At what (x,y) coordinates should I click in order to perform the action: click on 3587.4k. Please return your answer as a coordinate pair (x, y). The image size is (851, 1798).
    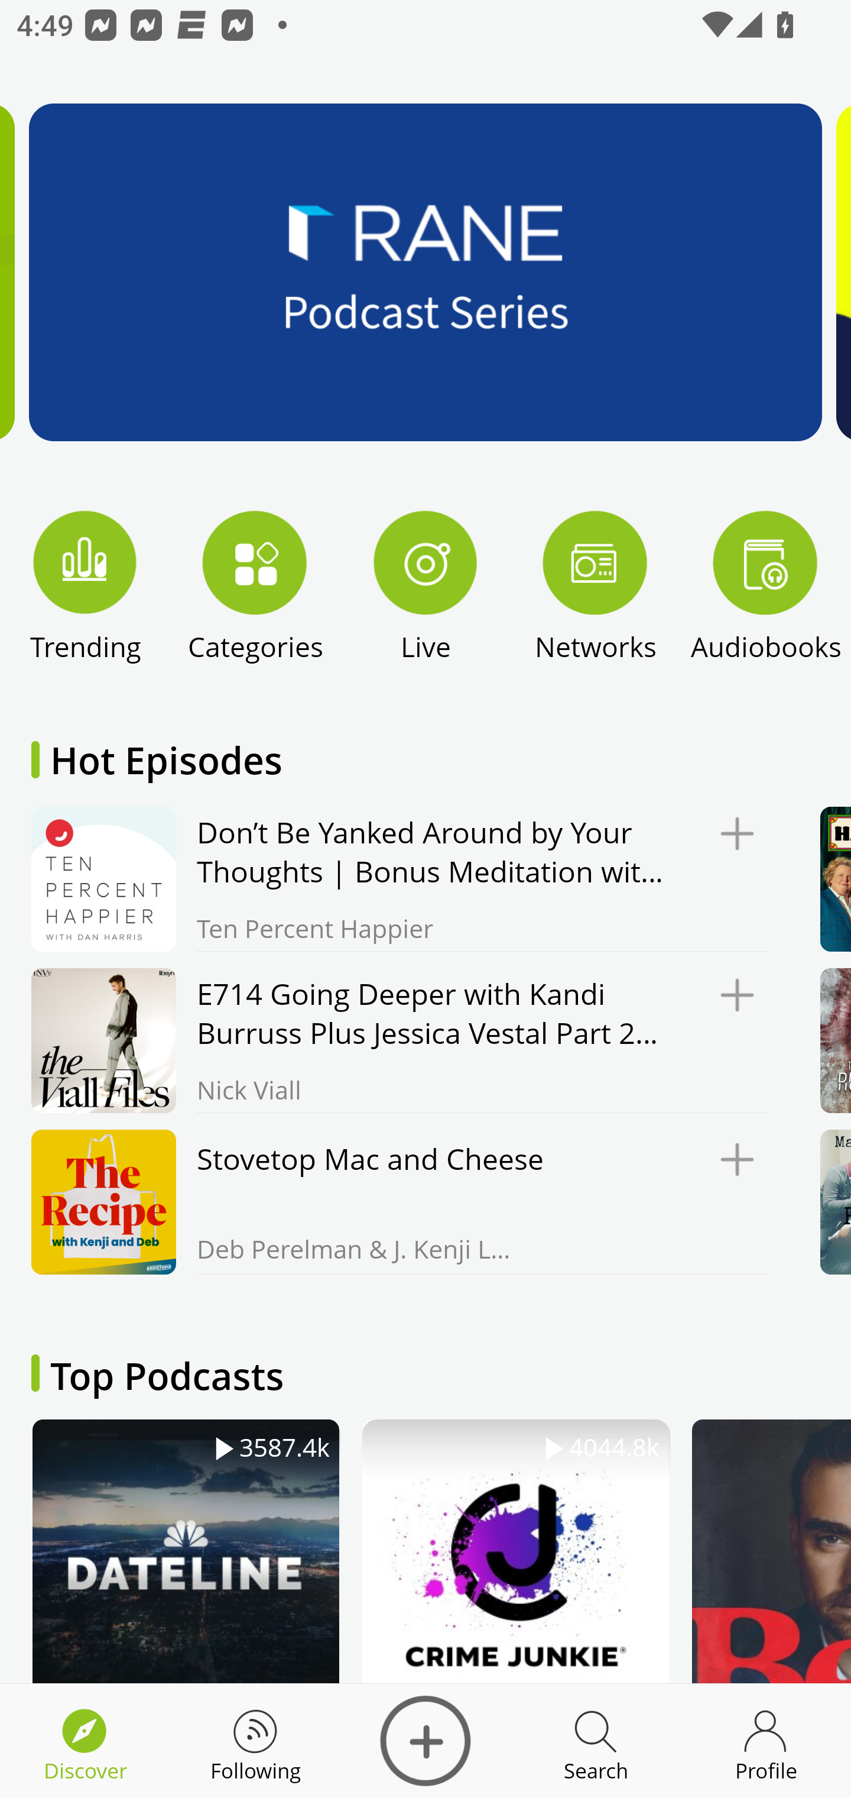
    Looking at the image, I should click on (186, 1551).